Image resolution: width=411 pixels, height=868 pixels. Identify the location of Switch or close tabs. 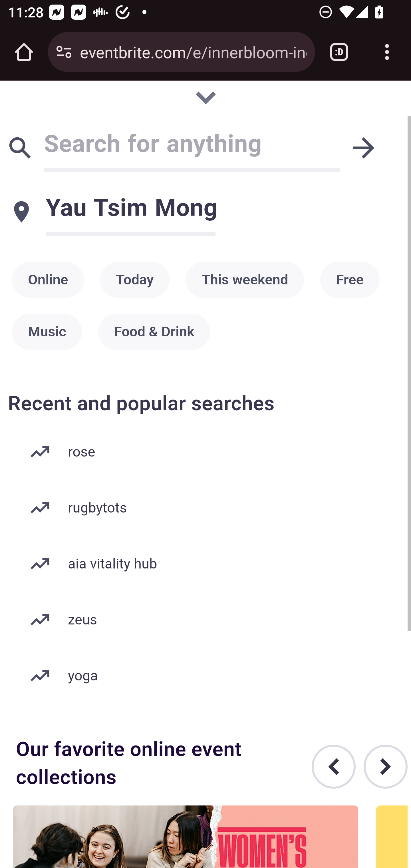
(339, 52).